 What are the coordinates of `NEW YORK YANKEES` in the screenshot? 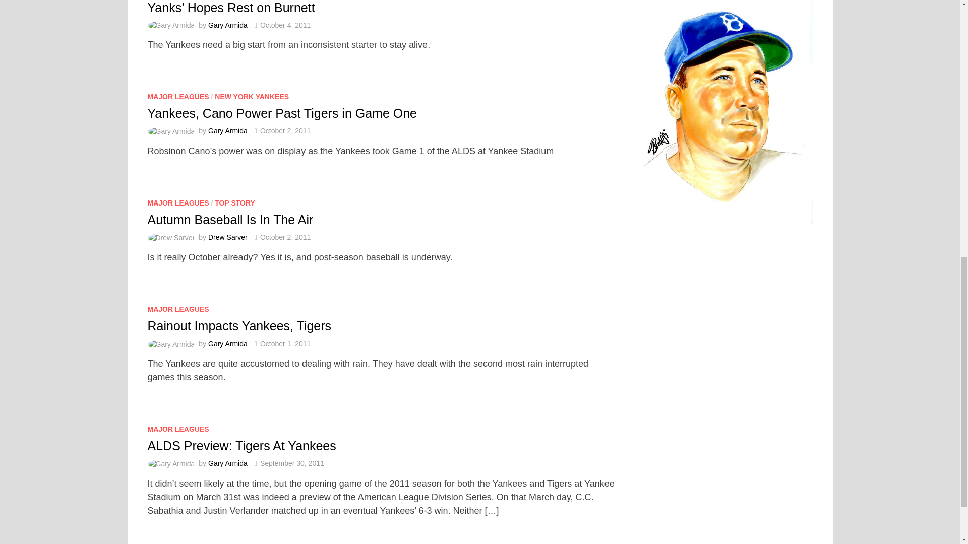 It's located at (252, 96).